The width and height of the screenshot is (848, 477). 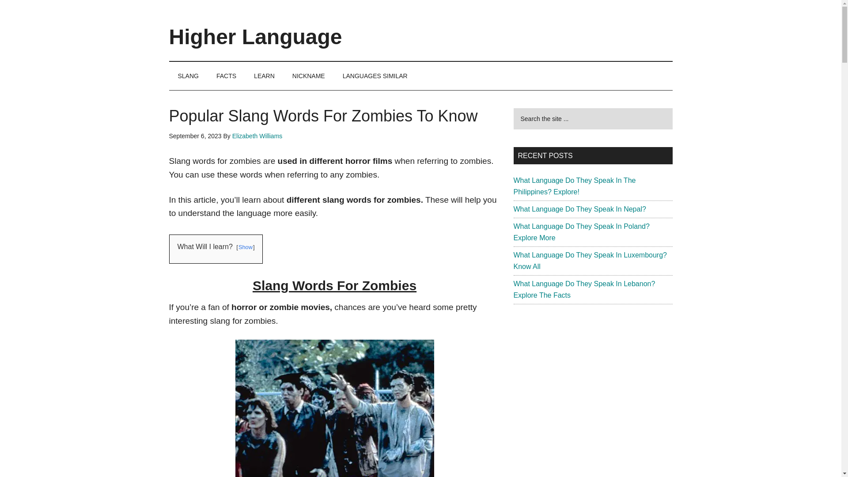 I want to click on LANGUAGES SIMILAR, so click(x=375, y=76).